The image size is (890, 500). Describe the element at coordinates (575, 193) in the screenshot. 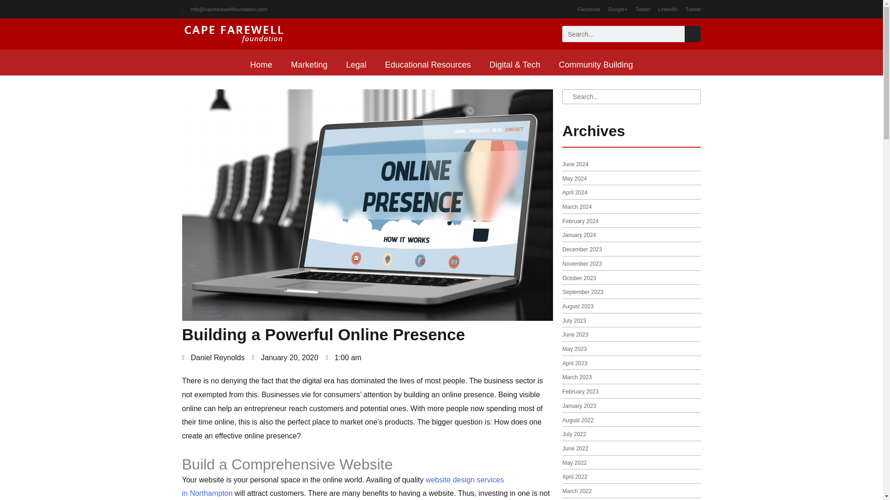

I see `April 2024` at that location.